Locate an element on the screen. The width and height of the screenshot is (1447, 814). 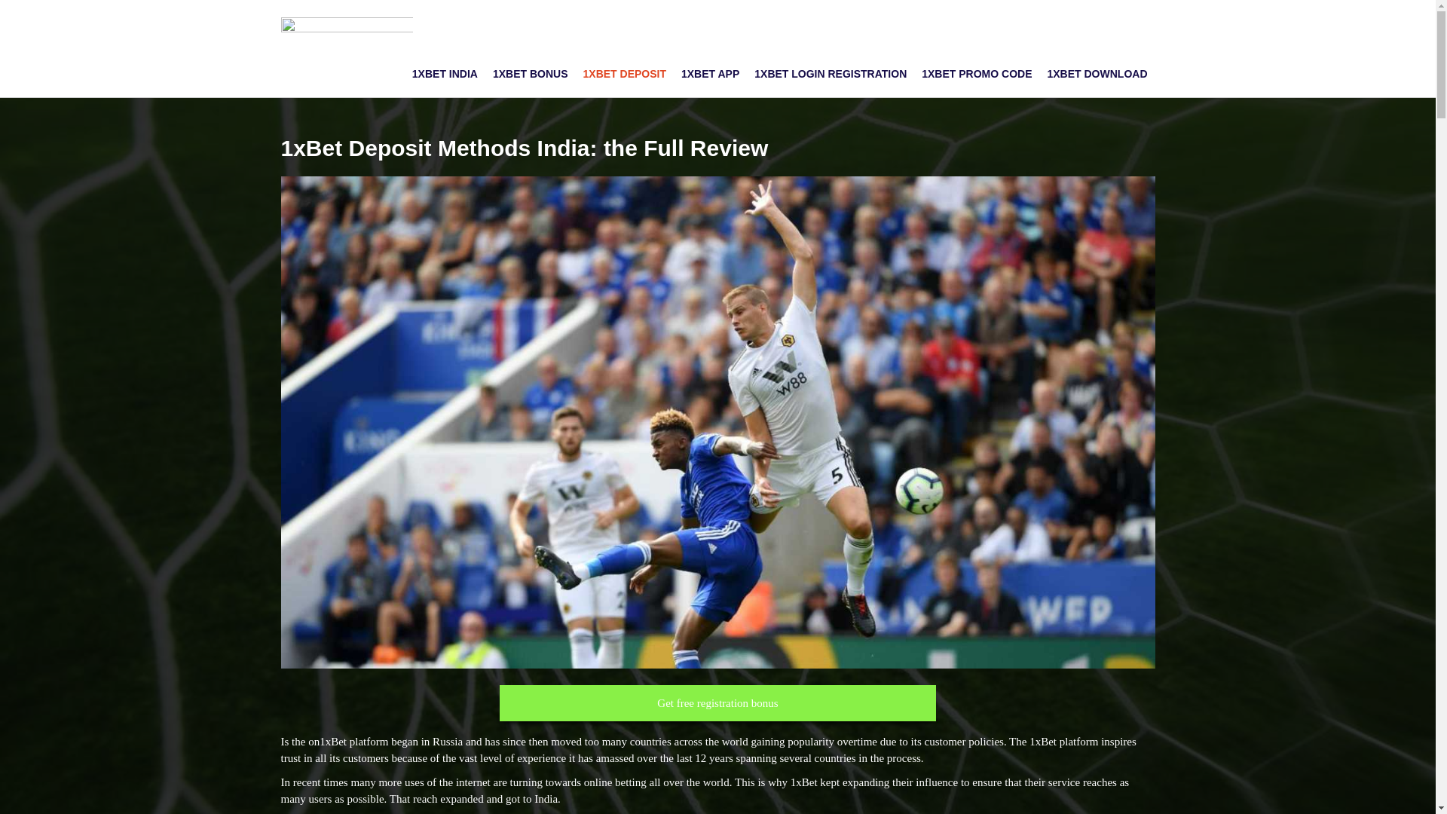
1XBET LOGIN REGISTRATION is located at coordinates (831, 74).